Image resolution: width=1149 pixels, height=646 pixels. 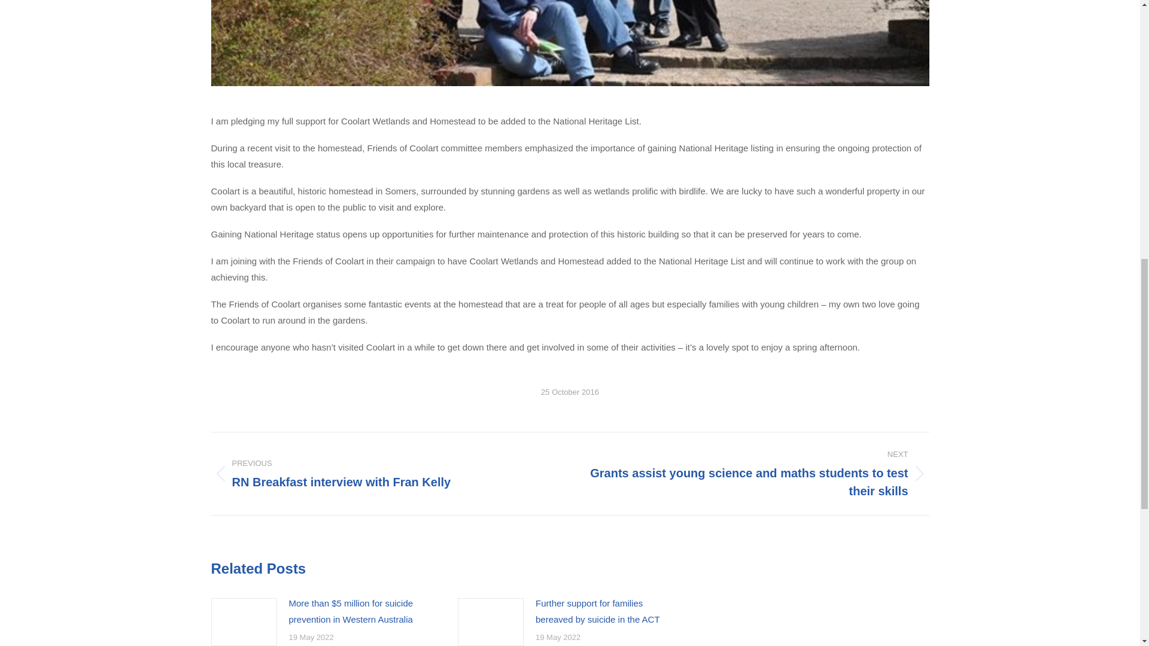 I want to click on 12:00 am, so click(x=570, y=392).